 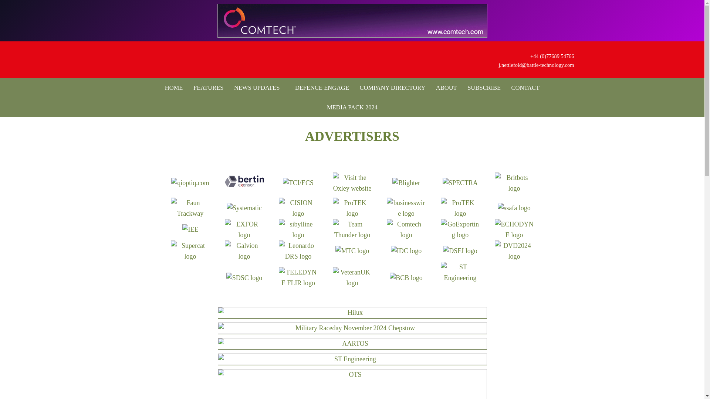 I want to click on NEWS UPDATES, so click(x=257, y=88).